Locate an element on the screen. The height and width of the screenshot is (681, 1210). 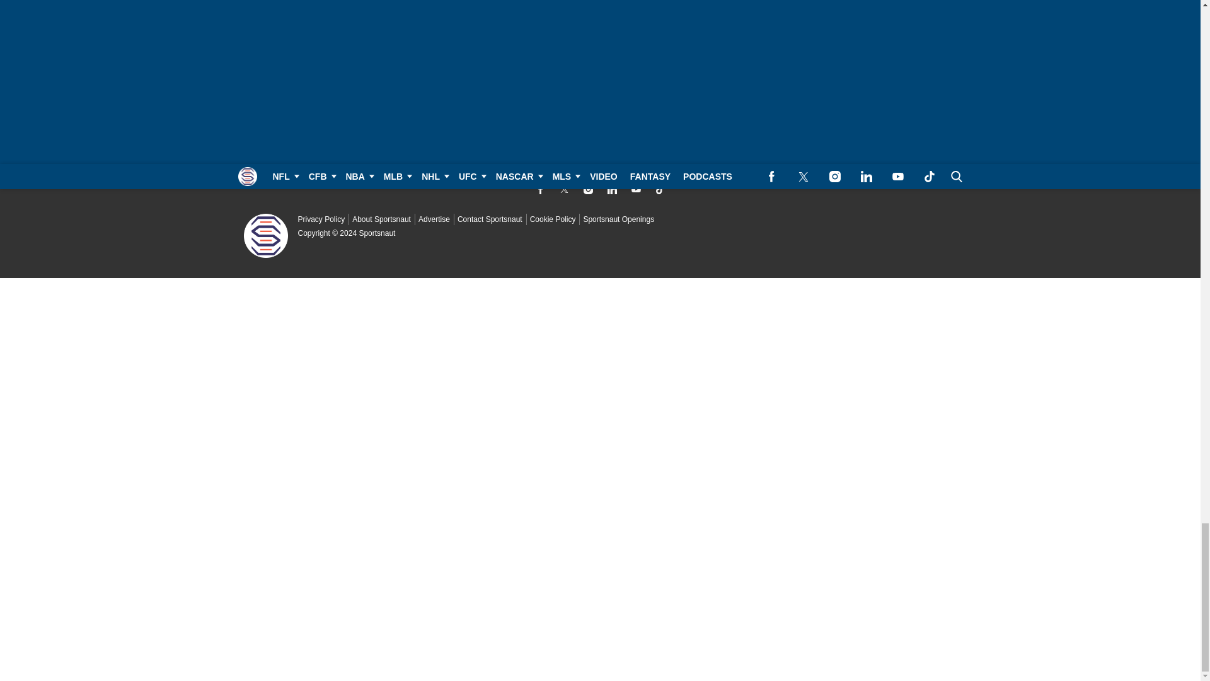
Follow us on Facebook is located at coordinates (539, 189).